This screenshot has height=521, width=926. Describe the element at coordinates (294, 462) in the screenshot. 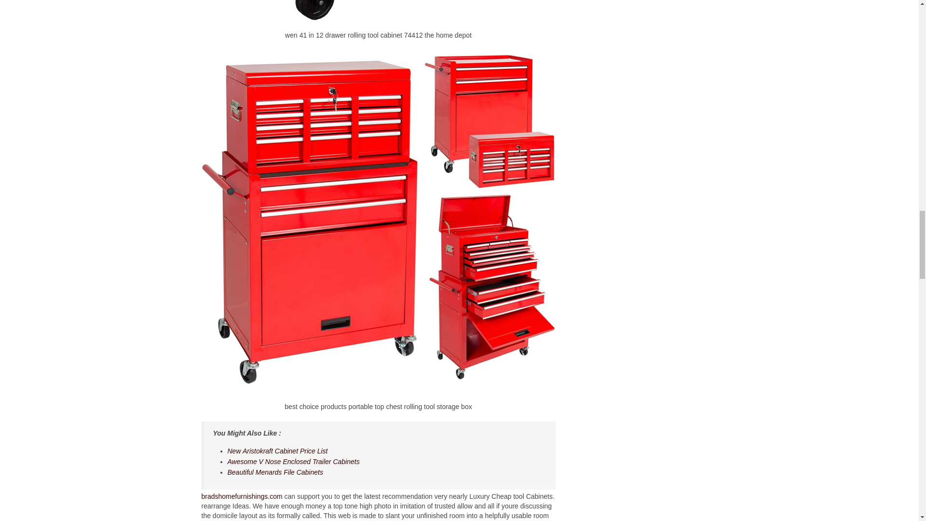

I see `Awesome V Nose Enclosed Trailer Cabinets` at that location.